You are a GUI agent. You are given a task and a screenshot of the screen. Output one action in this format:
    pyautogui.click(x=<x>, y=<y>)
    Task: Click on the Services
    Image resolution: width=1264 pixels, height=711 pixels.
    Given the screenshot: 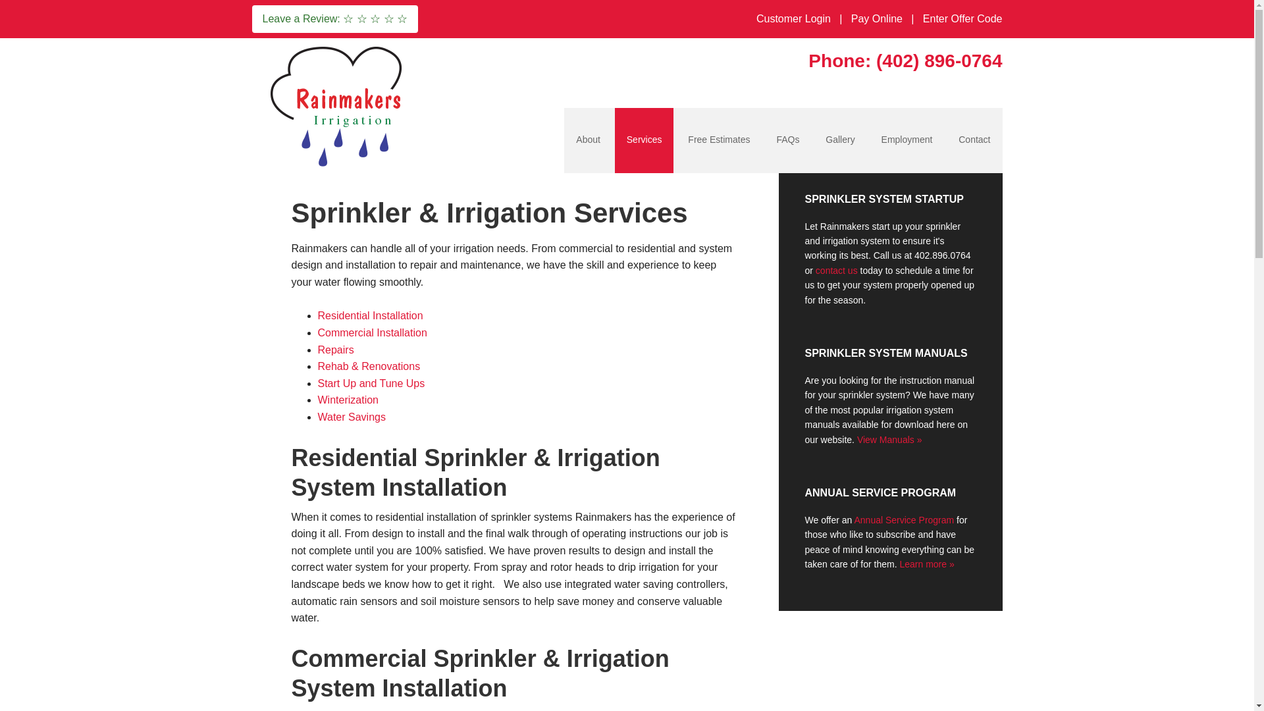 What is the action you would take?
    pyautogui.click(x=644, y=141)
    